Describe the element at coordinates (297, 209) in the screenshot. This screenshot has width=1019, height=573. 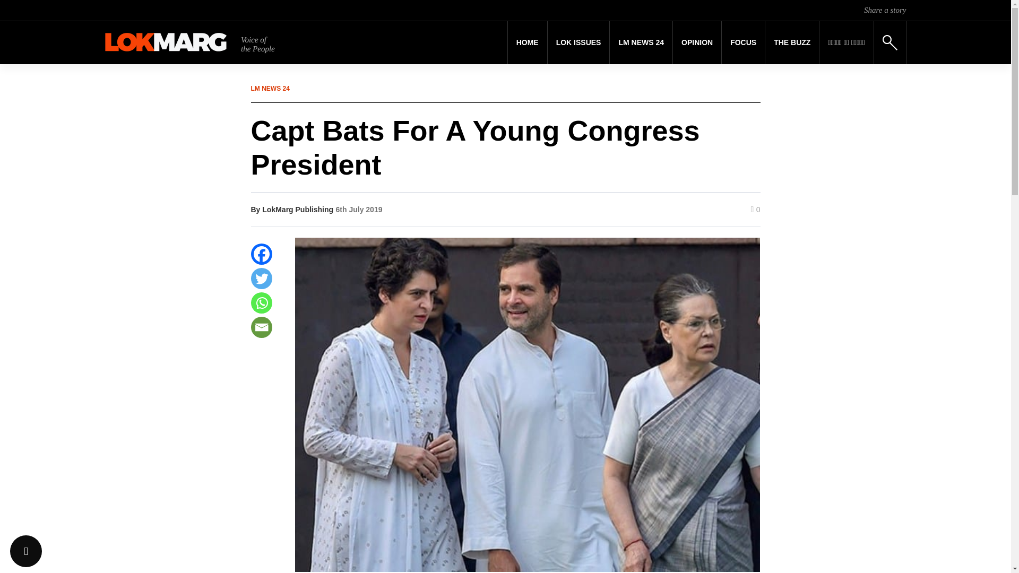
I see `LokMarg Publishing` at that location.